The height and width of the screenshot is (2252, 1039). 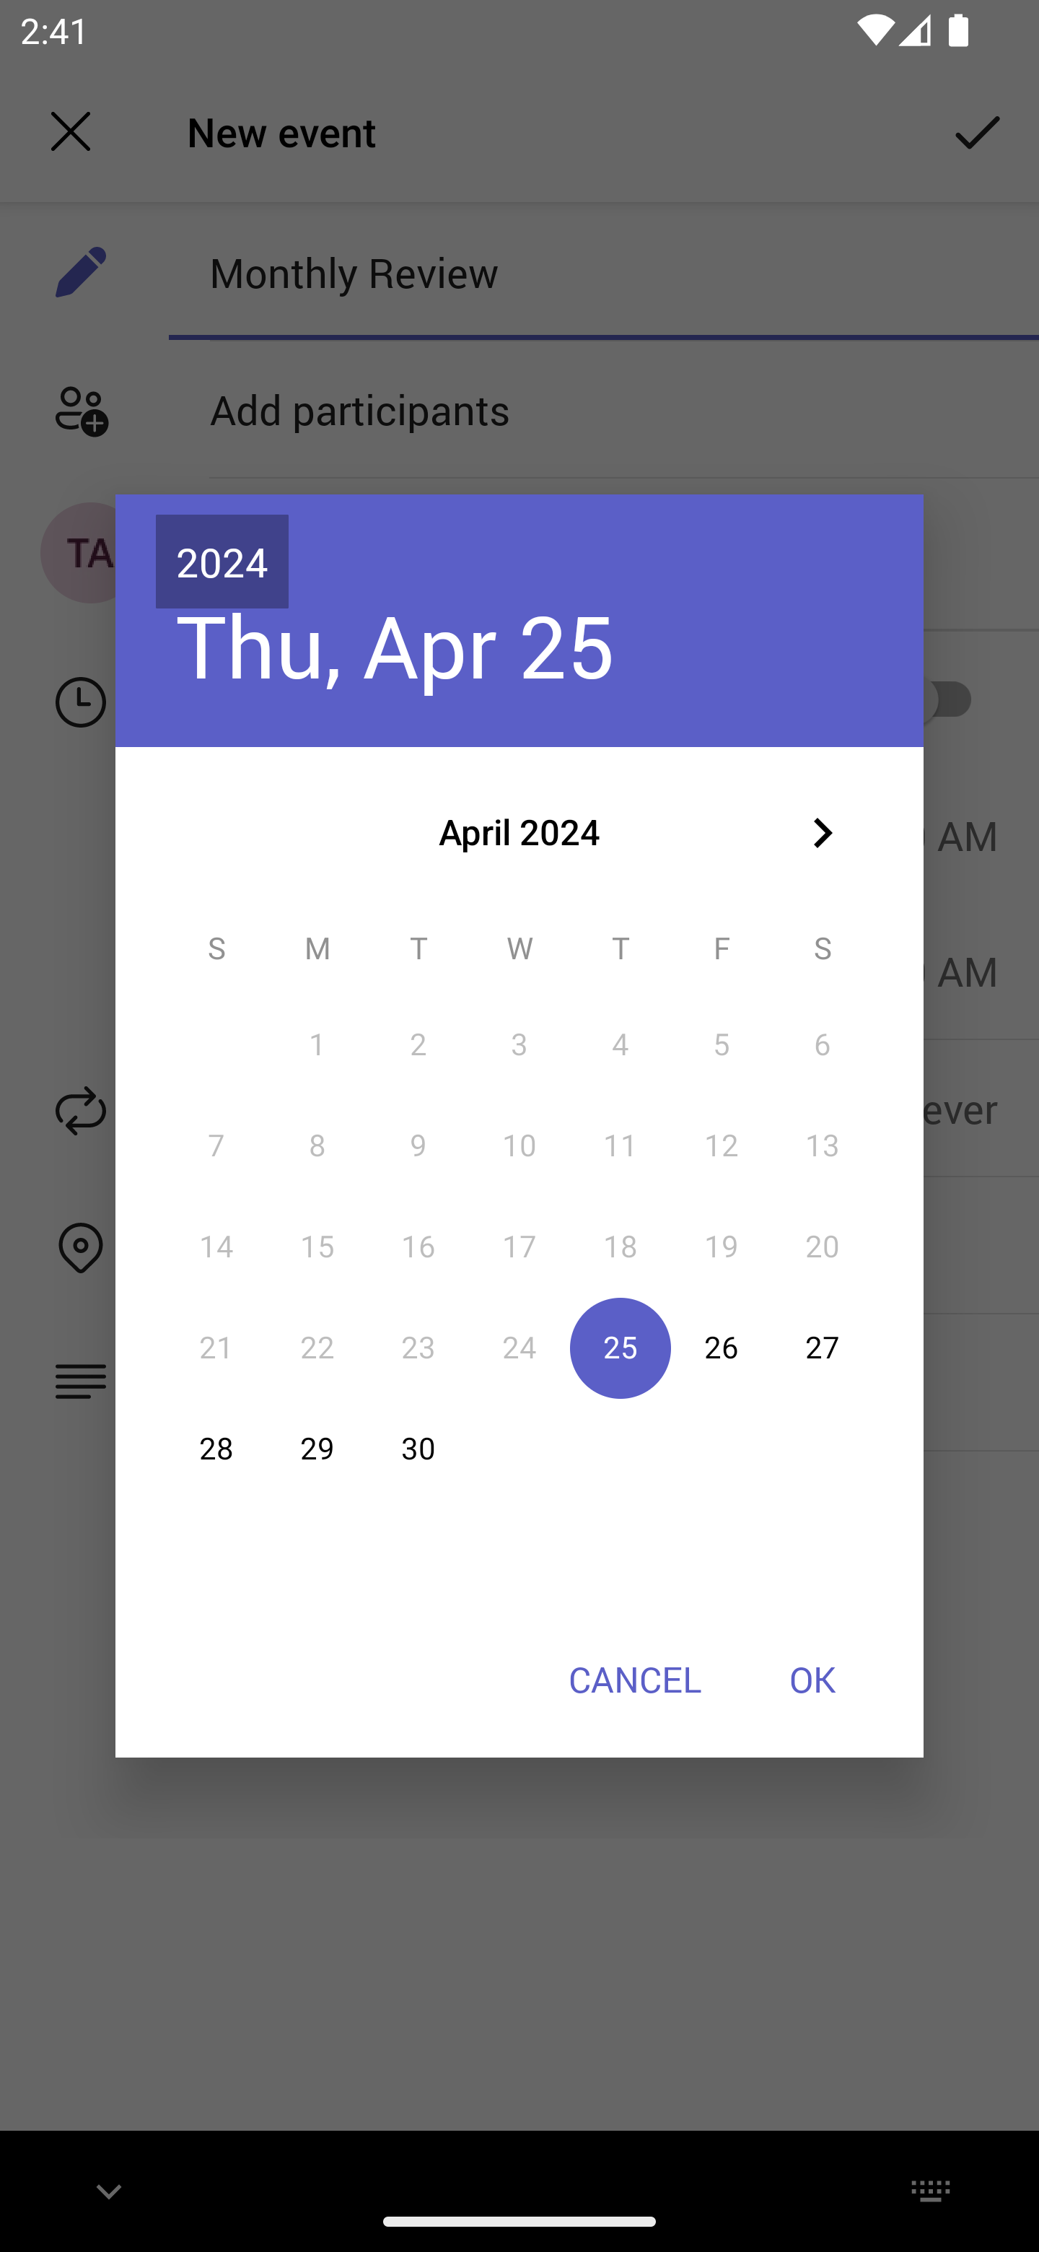 What do you see at coordinates (216, 1348) in the screenshot?
I see `21 21 April 2024` at bounding box center [216, 1348].